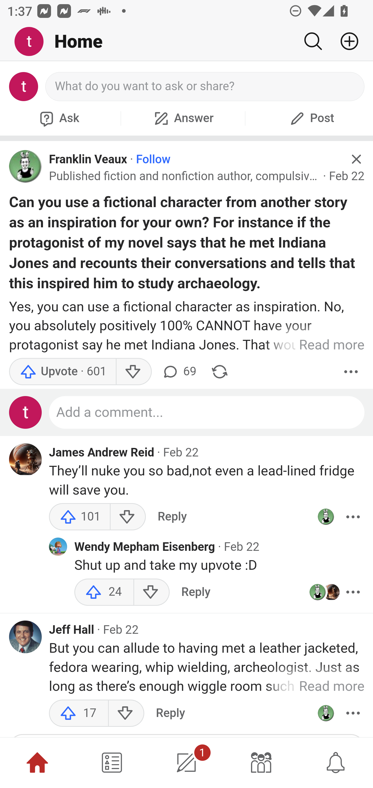  Describe the element at coordinates (72, 630) in the screenshot. I see `Jeff Hall` at that location.